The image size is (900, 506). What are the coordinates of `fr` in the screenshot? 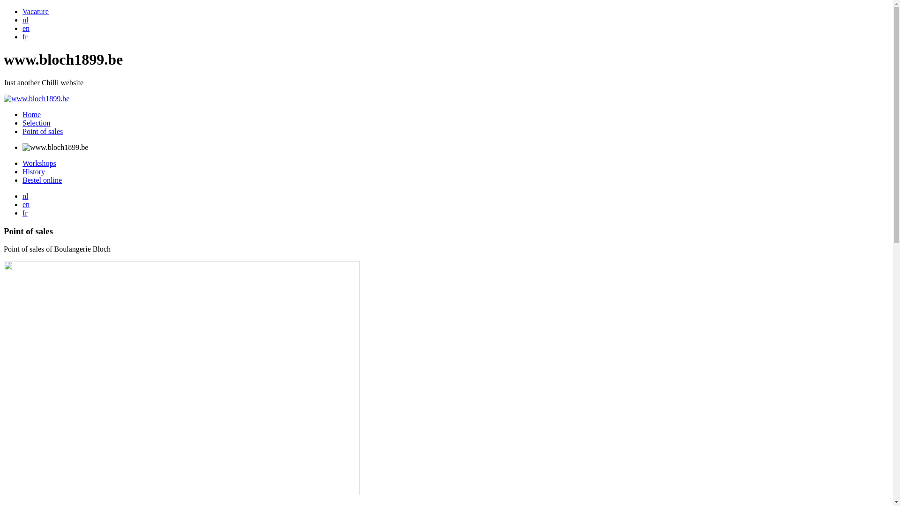 It's located at (25, 213).